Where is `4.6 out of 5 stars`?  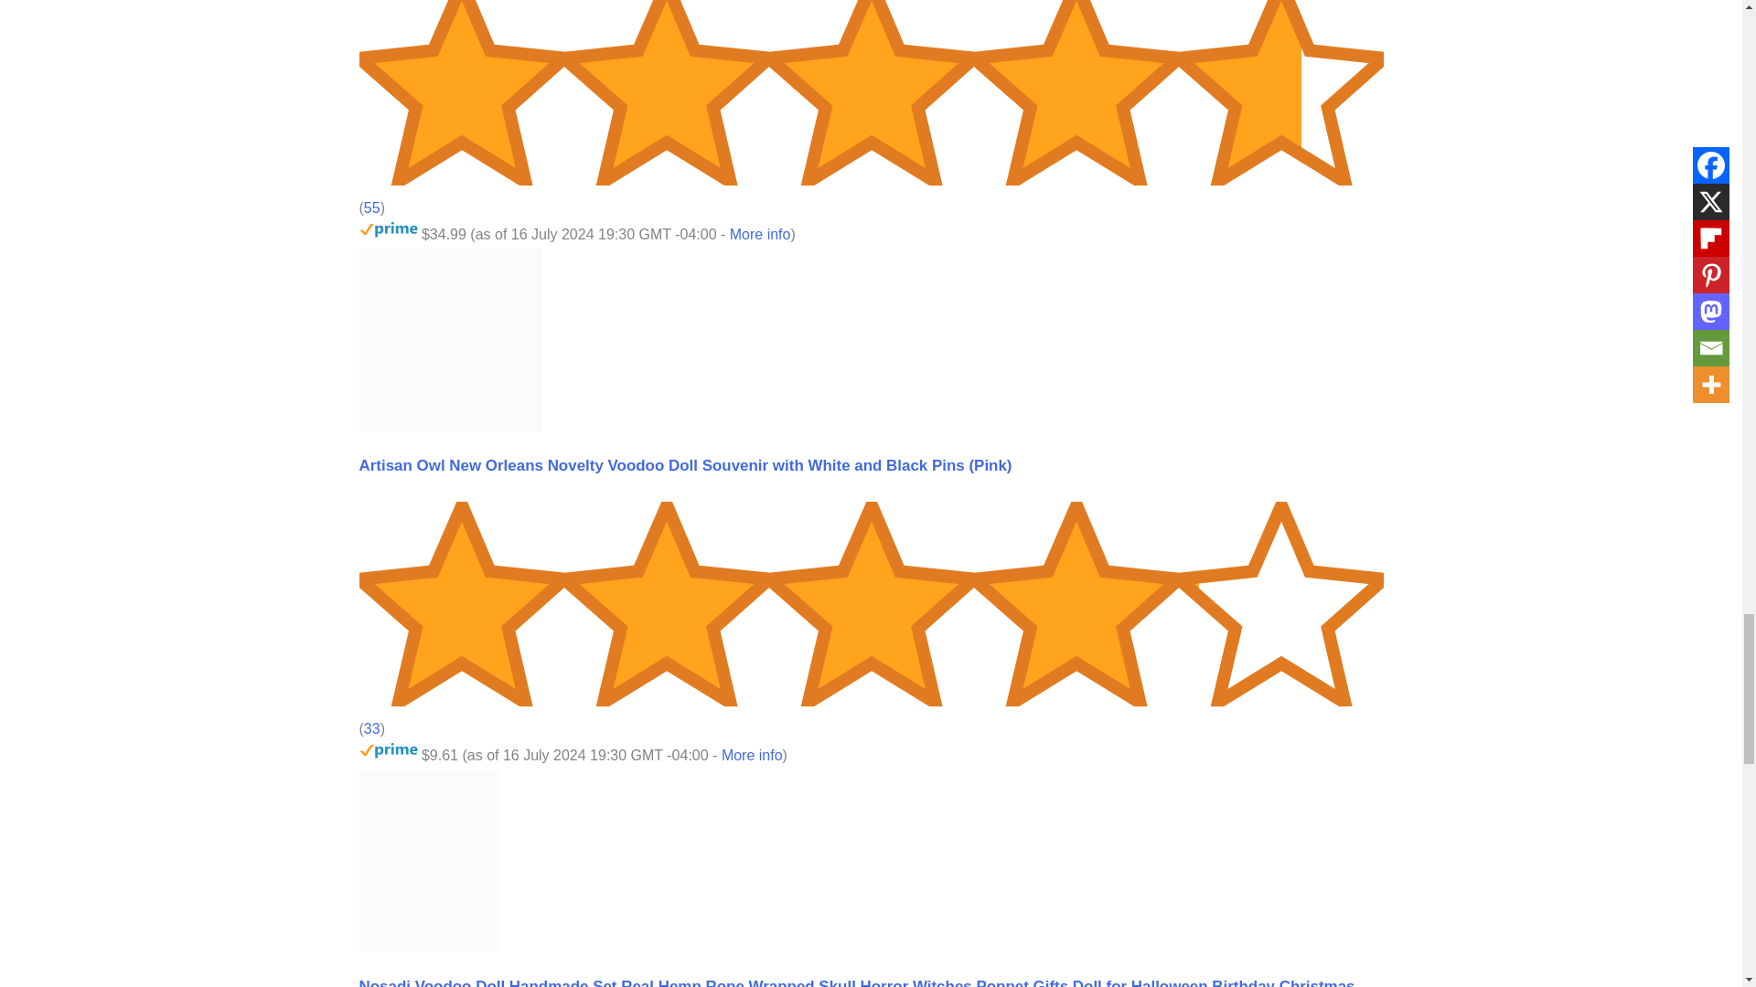 4.6 out of 5 stars is located at coordinates (871, 93).